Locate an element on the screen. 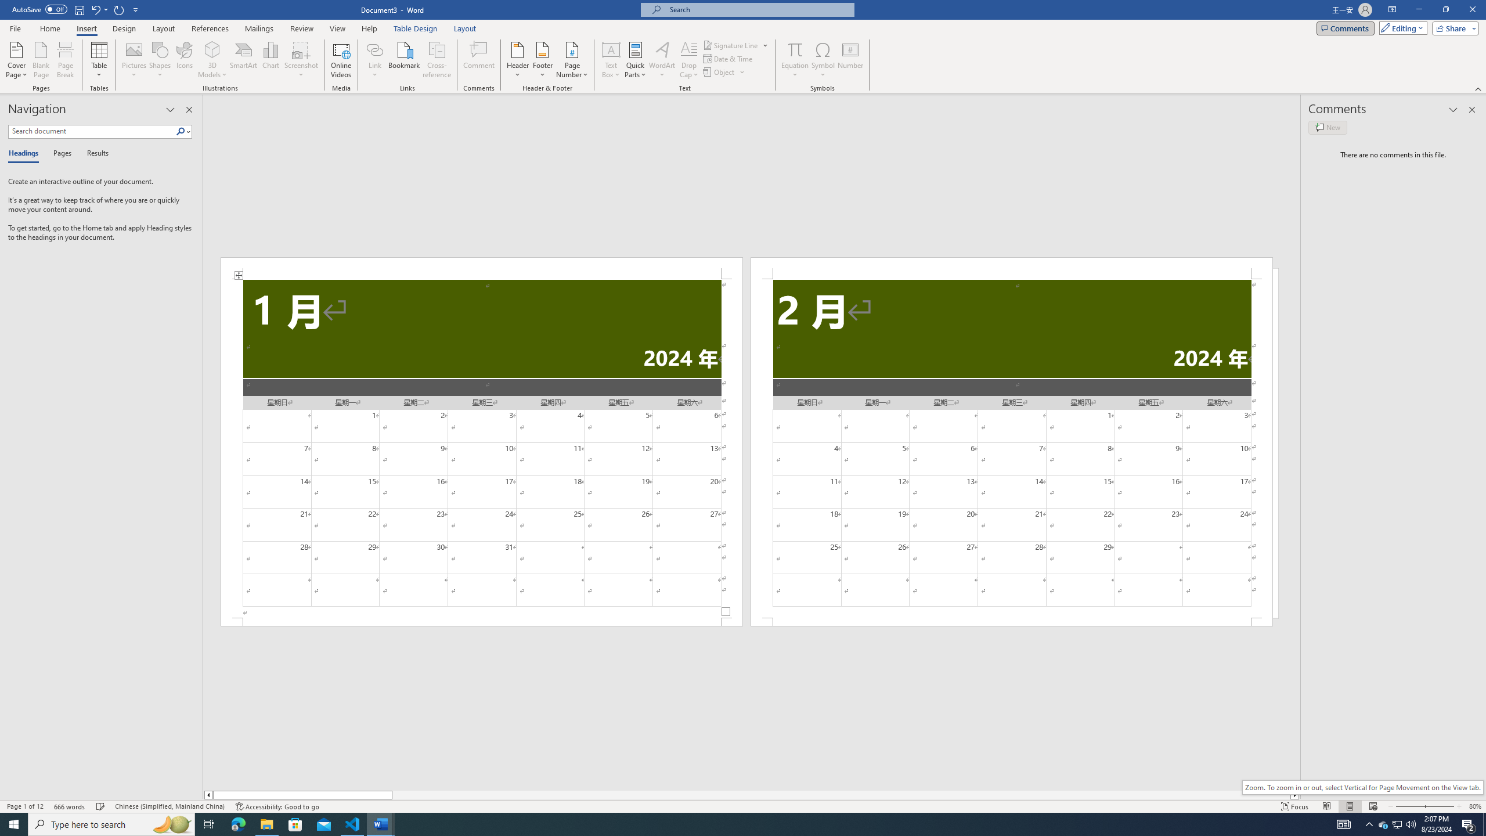 The image size is (1486, 836). Signature Line is located at coordinates (736, 45).